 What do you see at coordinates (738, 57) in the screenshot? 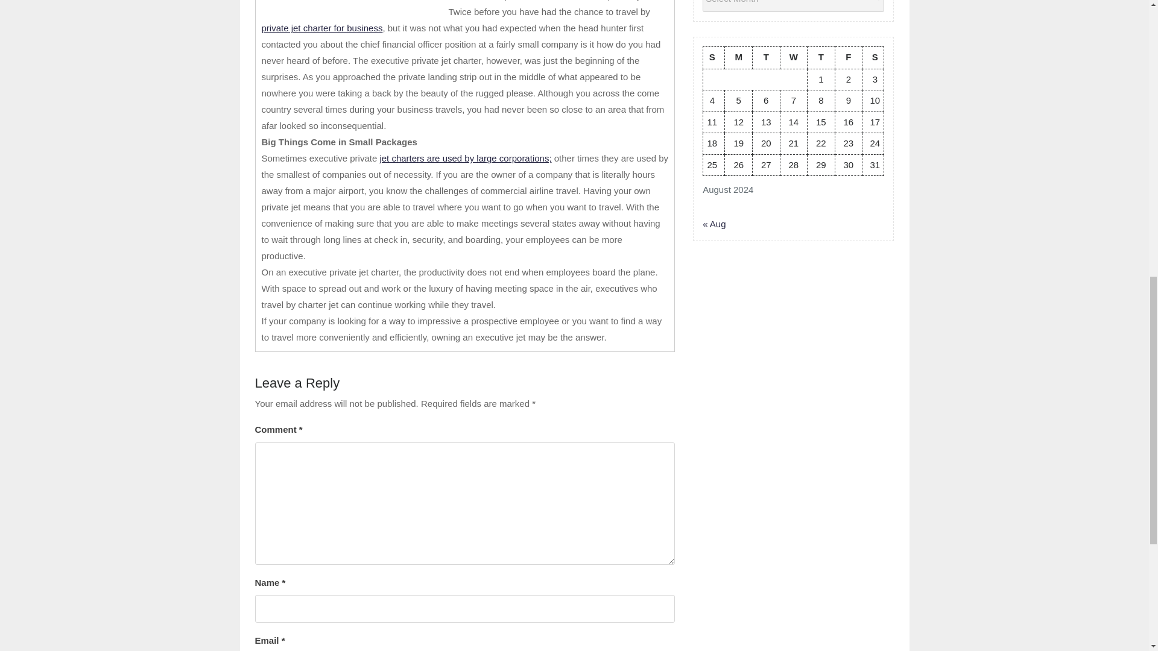
I see `Monday` at bounding box center [738, 57].